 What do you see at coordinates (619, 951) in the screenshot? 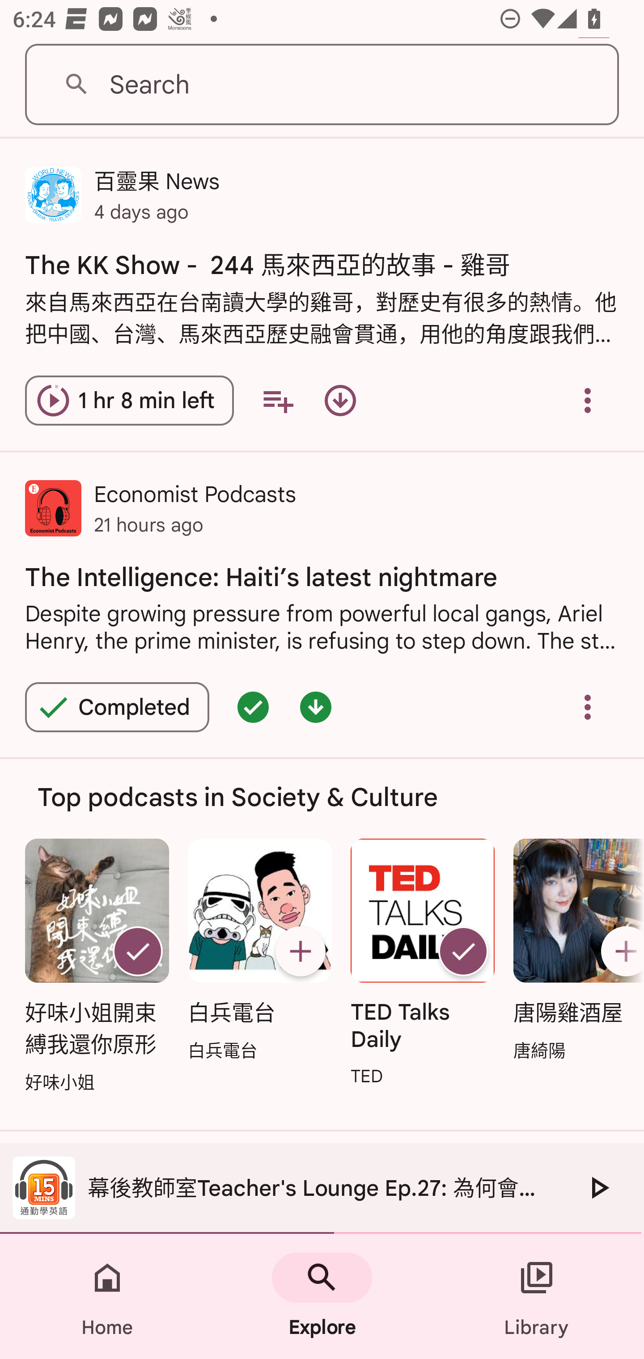
I see `Subscribe` at bounding box center [619, 951].